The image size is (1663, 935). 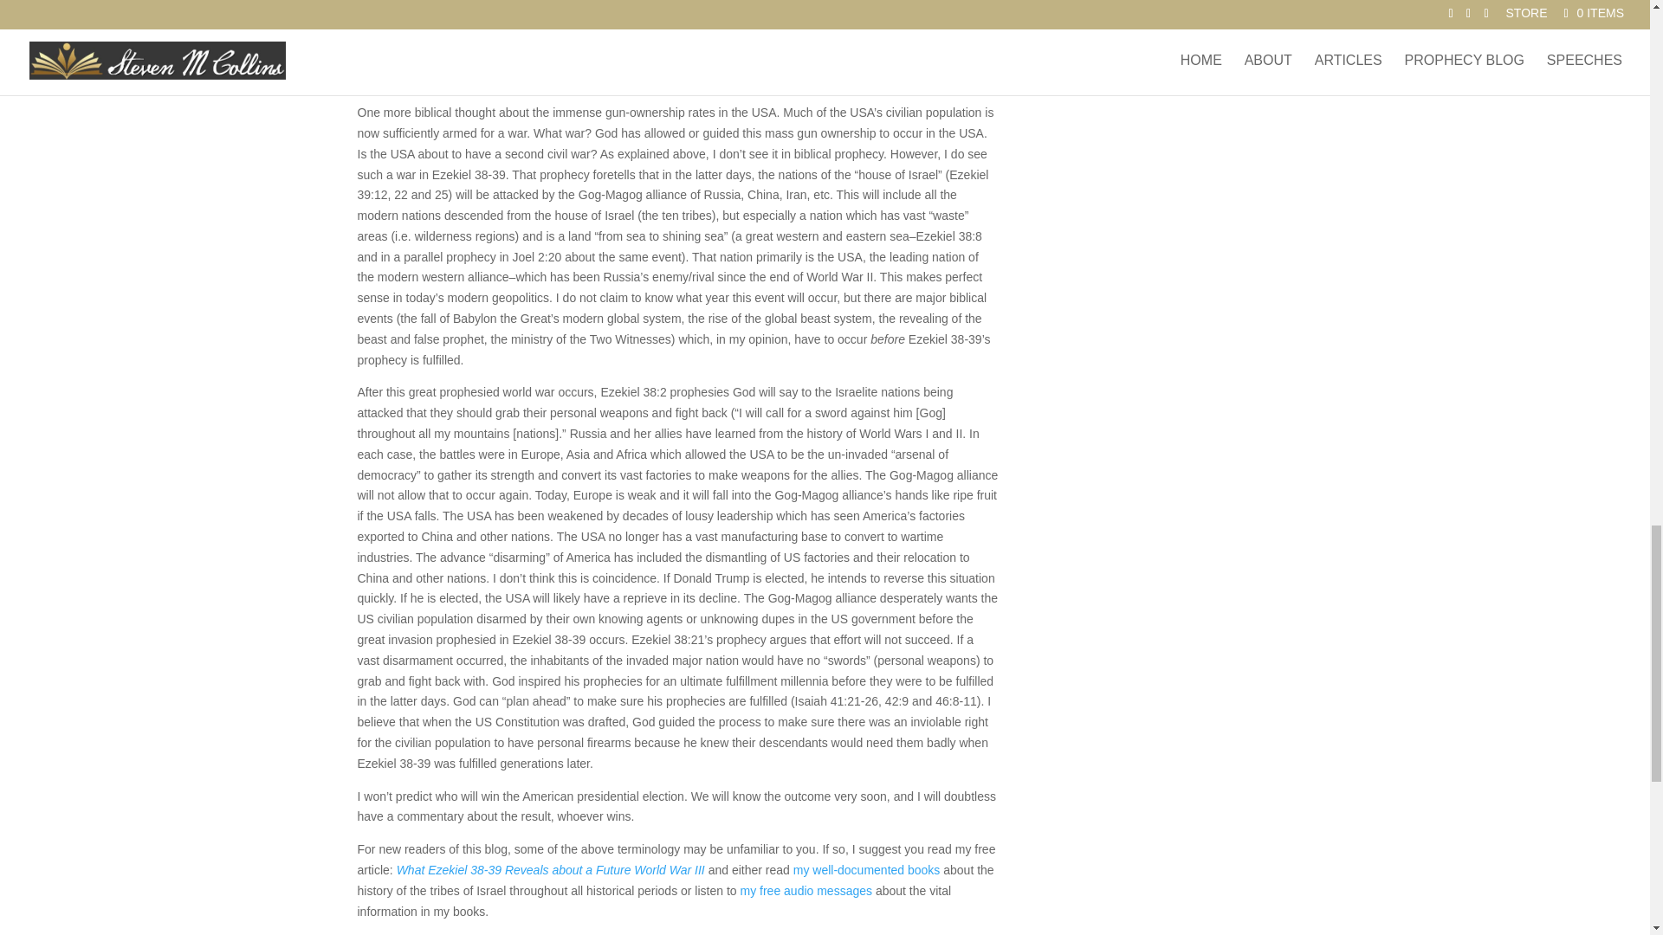 I want to click on What Ezekiel 38-39 Reveals about a Future World War III, so click(x=551, y=869).